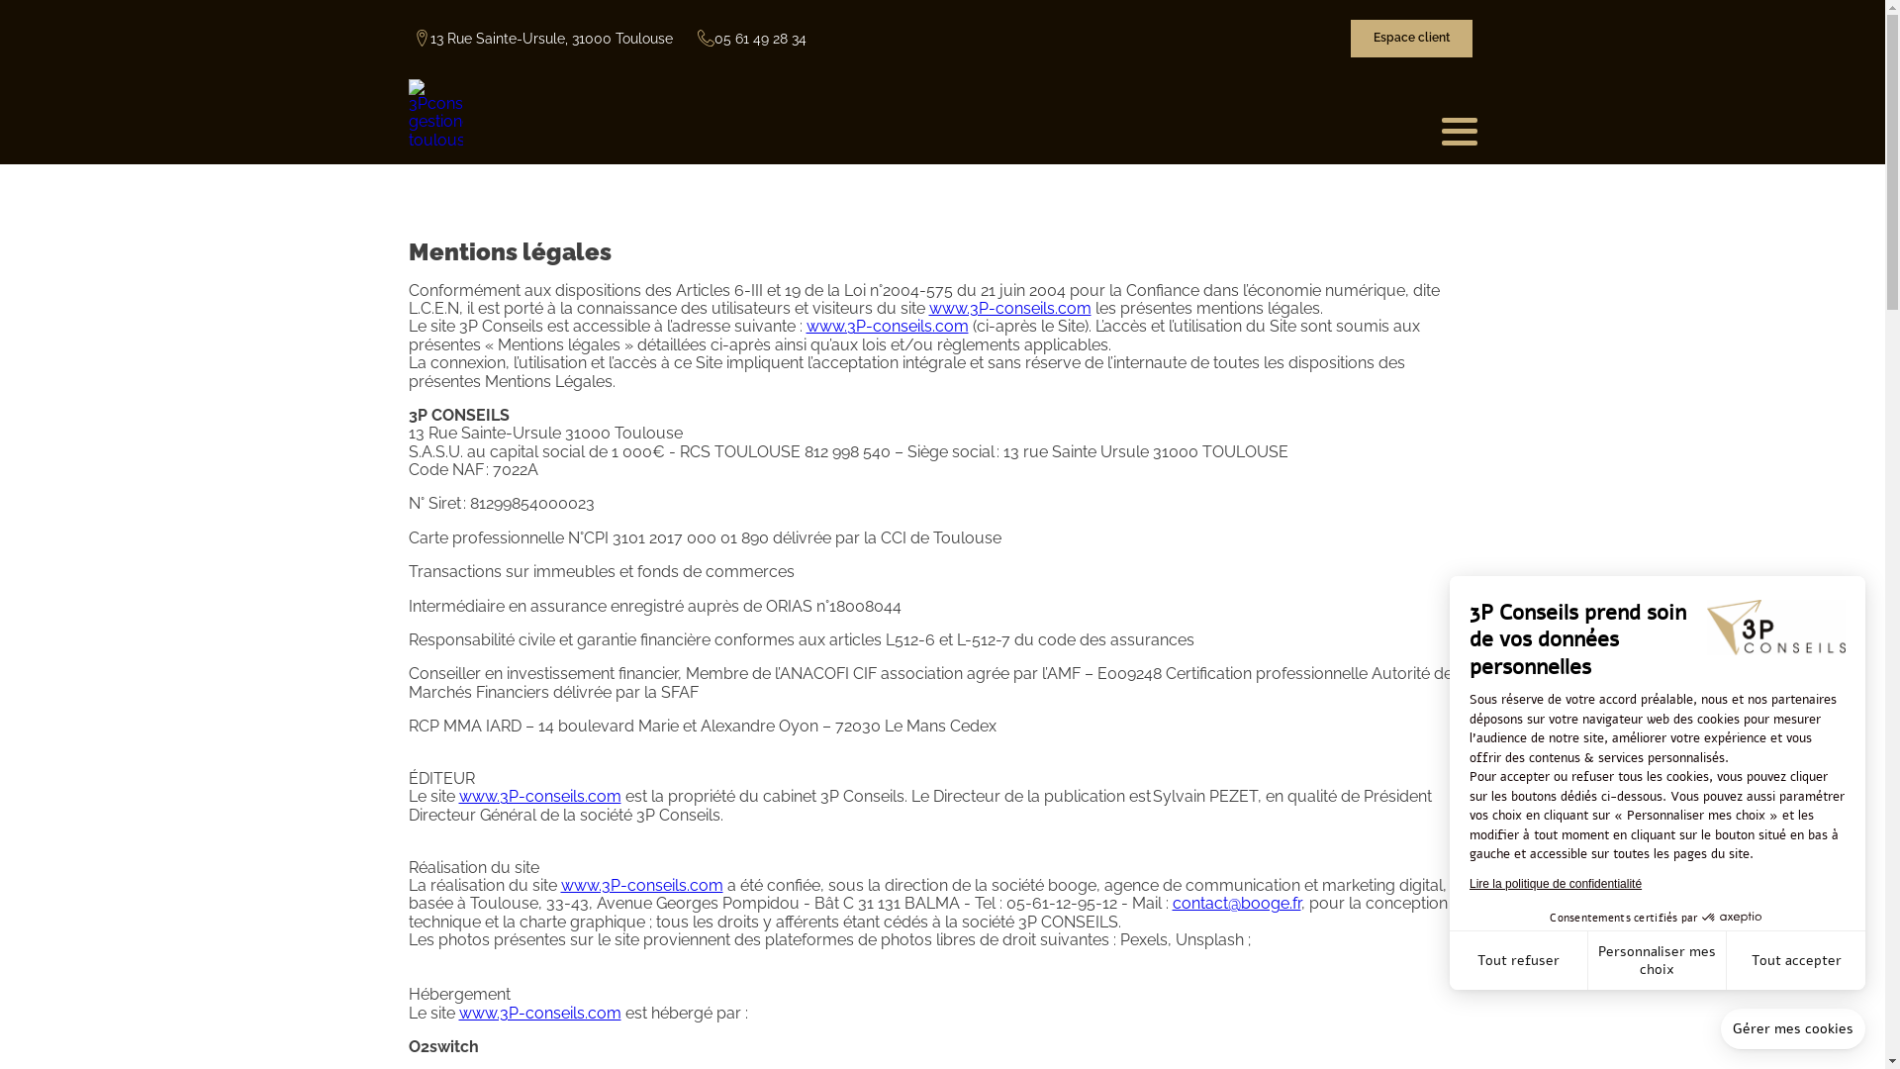 The width and height of the screenshot is (1900, 1069). I want to click on www.3P-conseils.com, so click(540, 796).